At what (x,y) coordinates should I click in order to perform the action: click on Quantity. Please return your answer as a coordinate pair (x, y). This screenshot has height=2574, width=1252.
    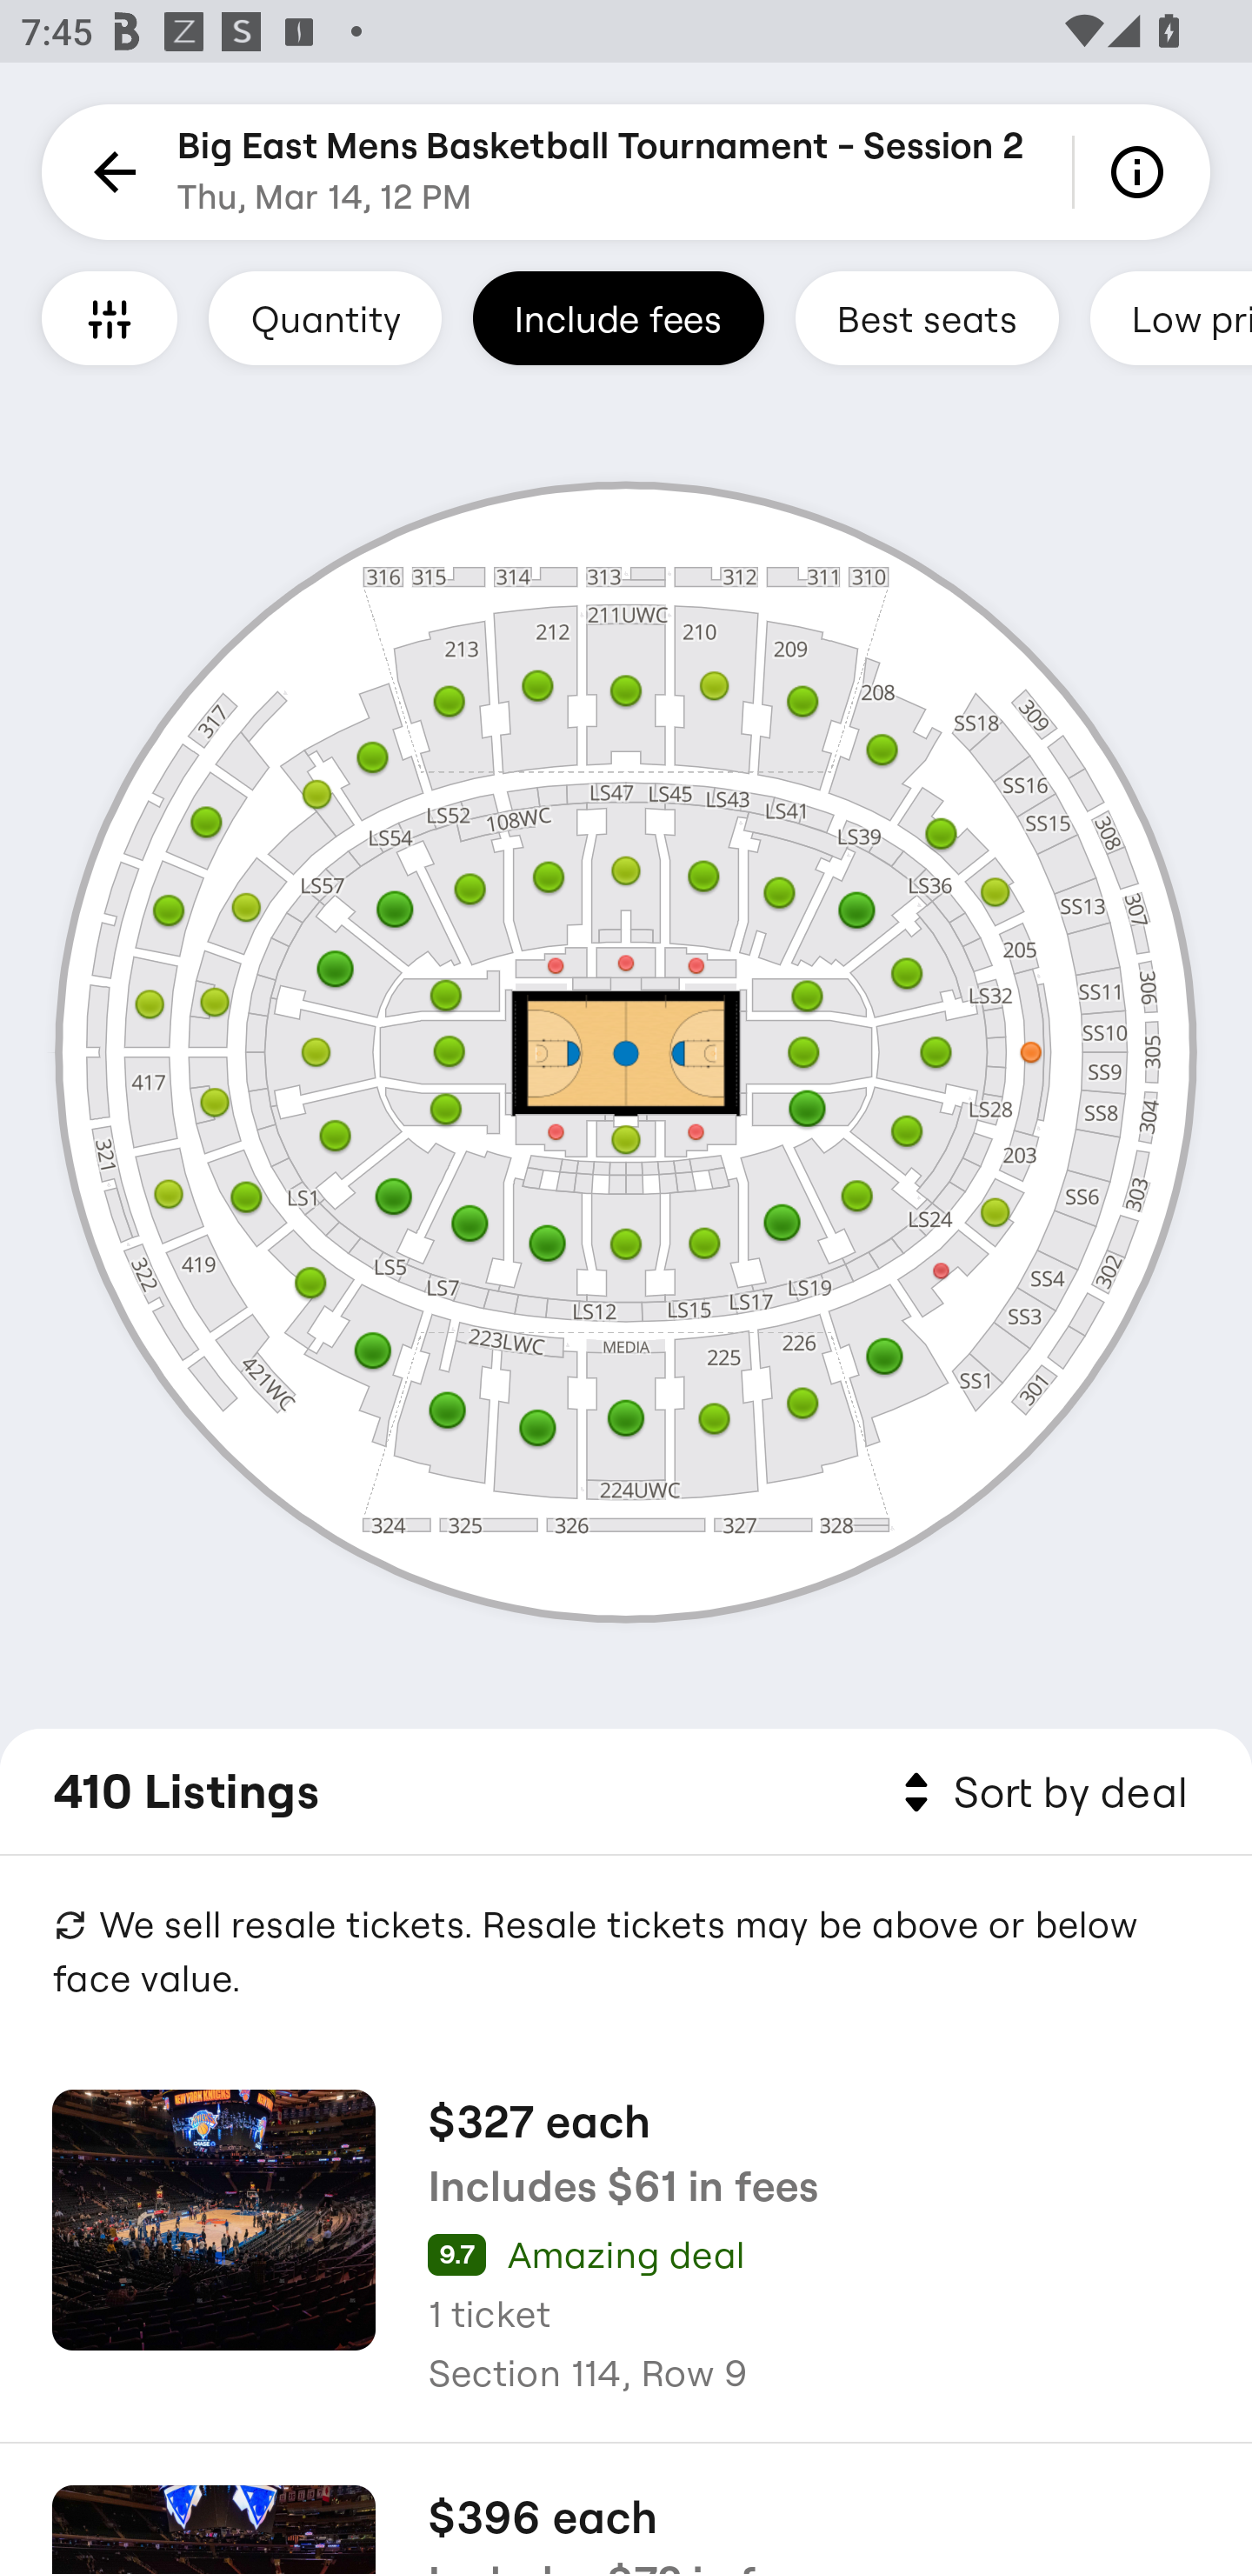
    Looking at the image, I should click on (325, 317).